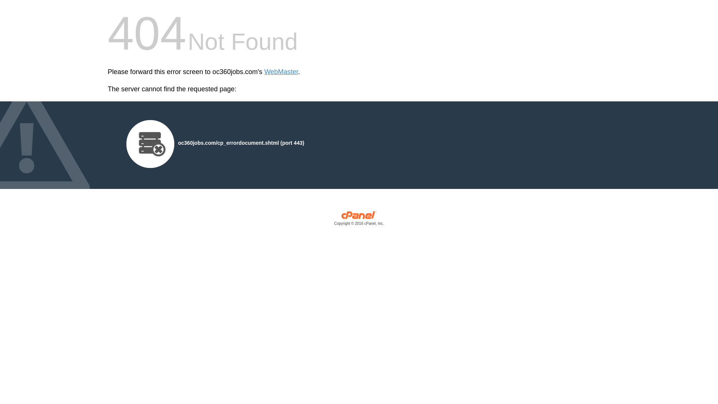 The image size is (718, 404). What do you see at coordinates (281, 72) in the screenshot?
I see `WebMaster` at bounding box center [281, 72].